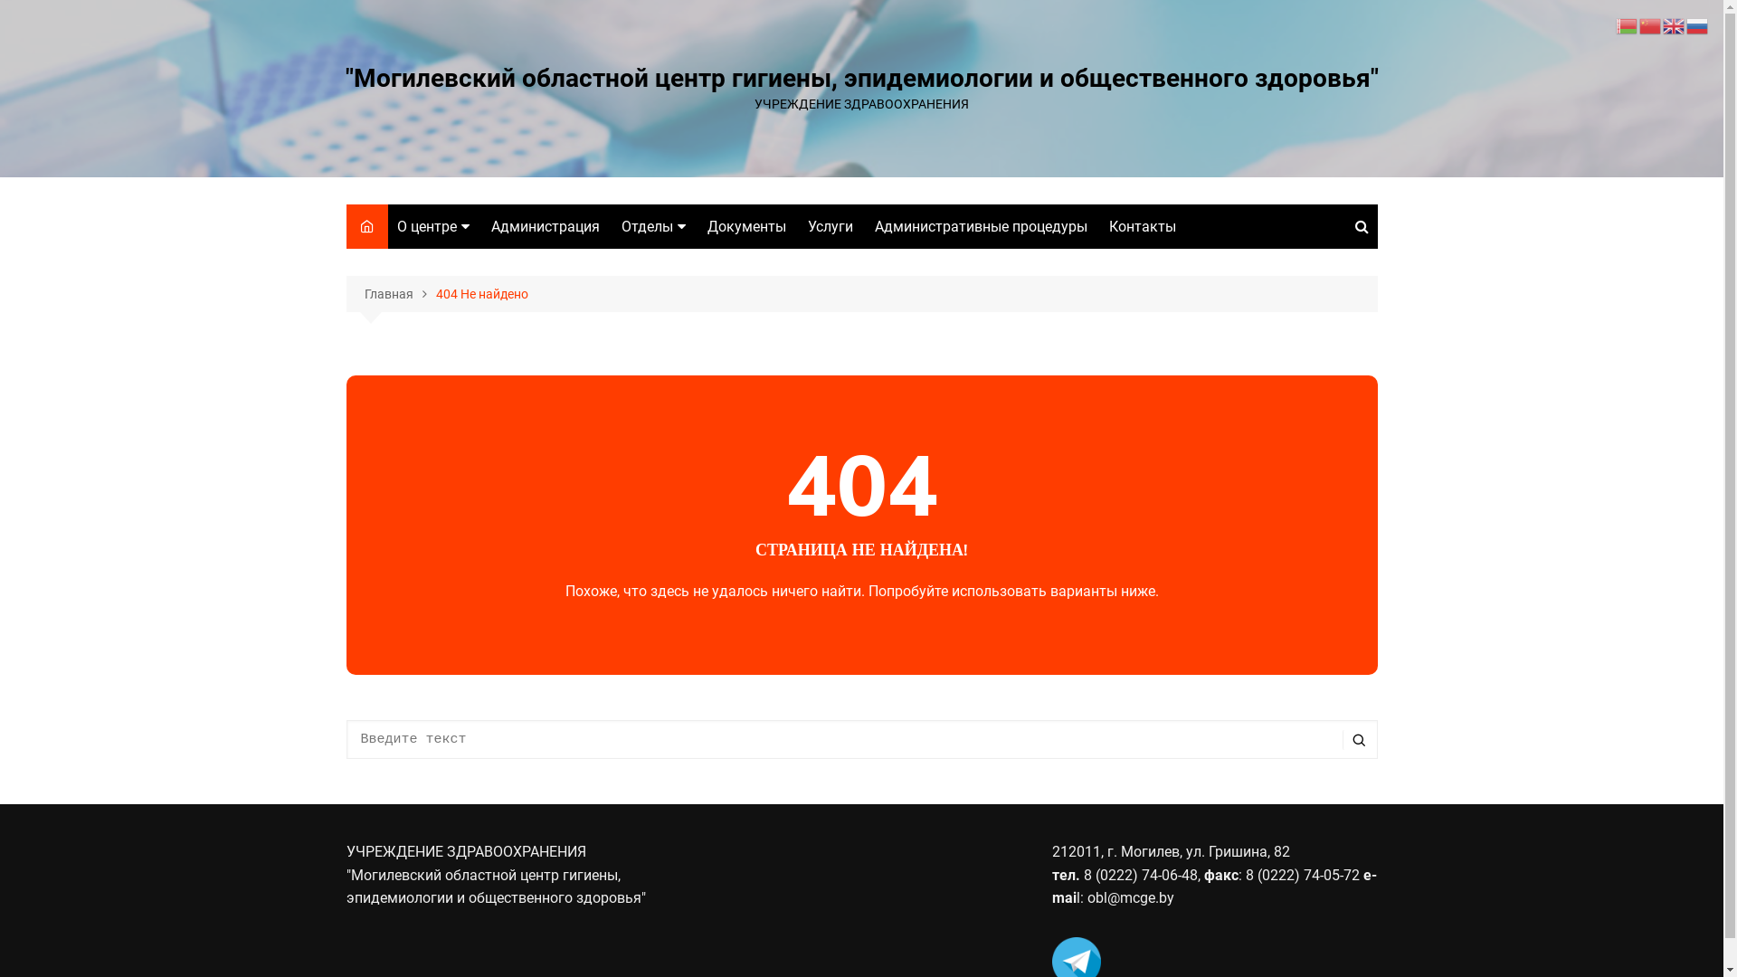 The height and width of the screenshot is (977, 1737). Describe the element at coordinates (1651, 25) in the screenshot. I see `Chinese (Simplified)` at that location.